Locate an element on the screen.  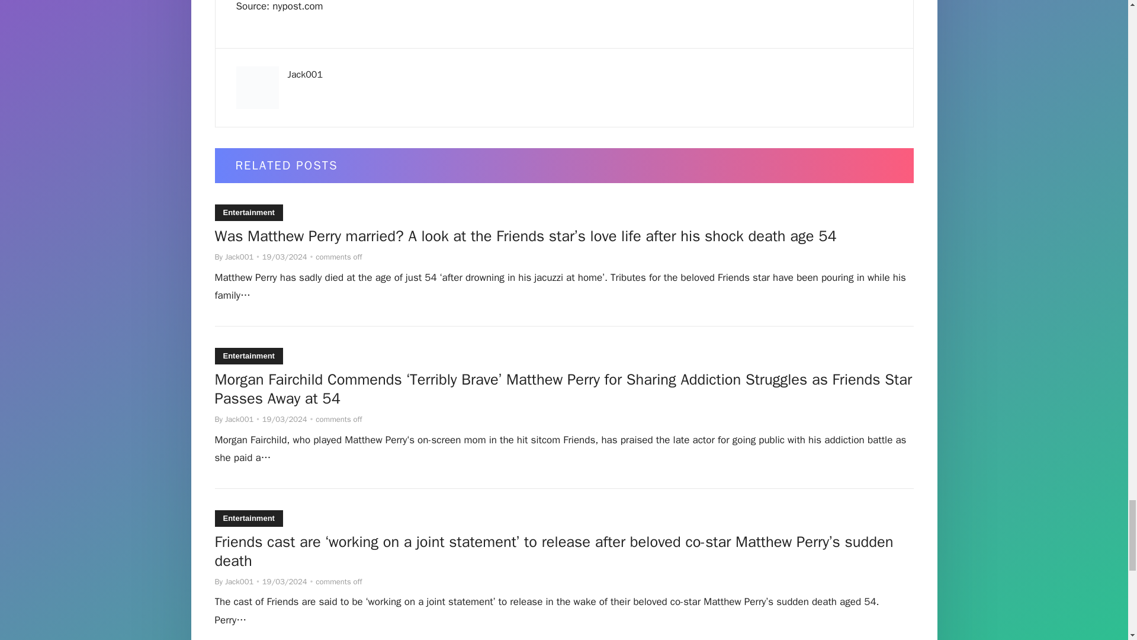
Entertainment is located at coordinates (248, 212).